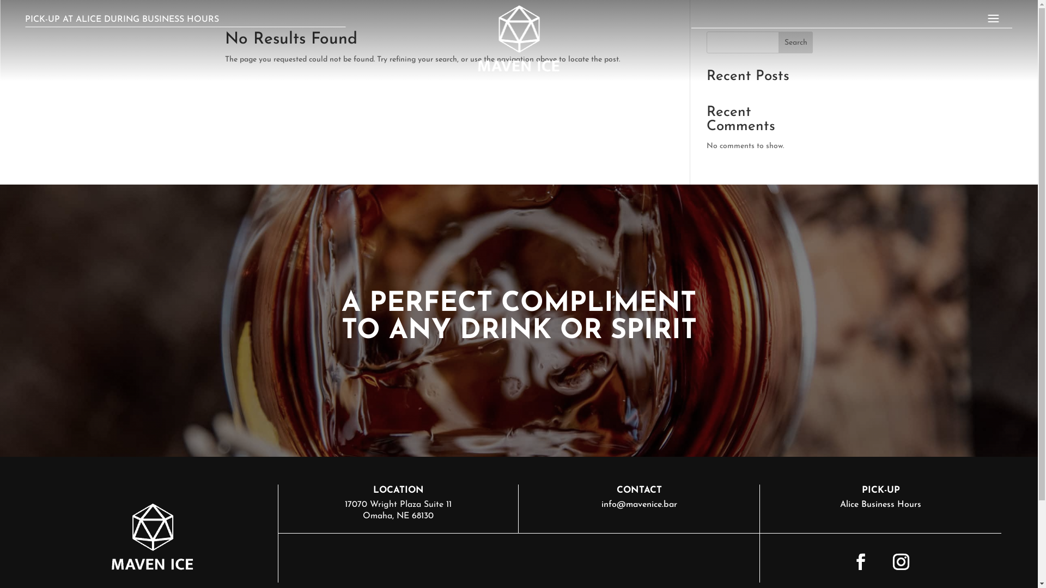 Image resolution: width=1046 pixels, height=588 pixels. Describe the element at coordinates (861, 562) in the screenshot. I see `Follow on Facebook` at that location.